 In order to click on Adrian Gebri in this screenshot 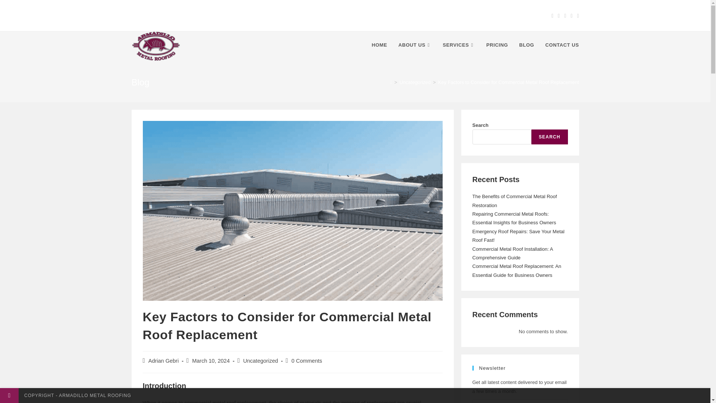, I will do `click(163, 361)`.